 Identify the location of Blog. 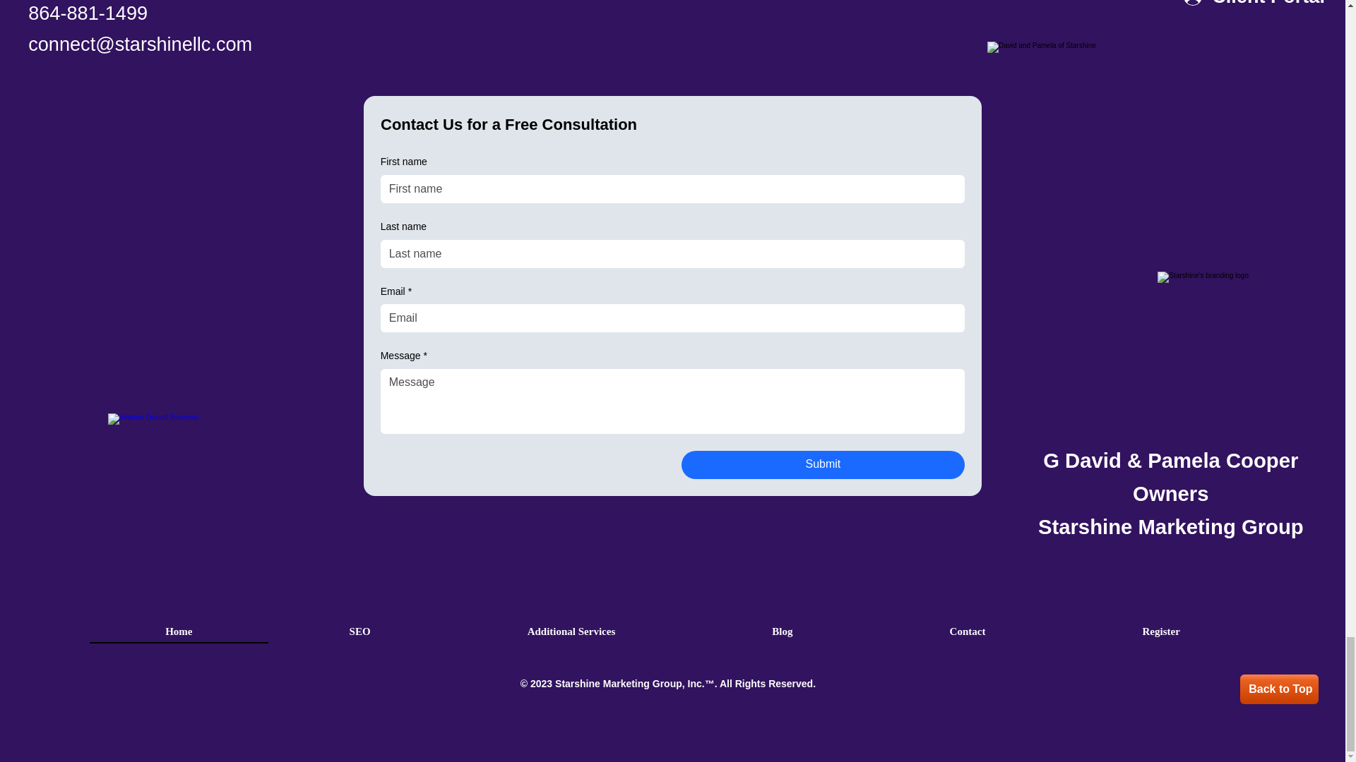
(782, 631).